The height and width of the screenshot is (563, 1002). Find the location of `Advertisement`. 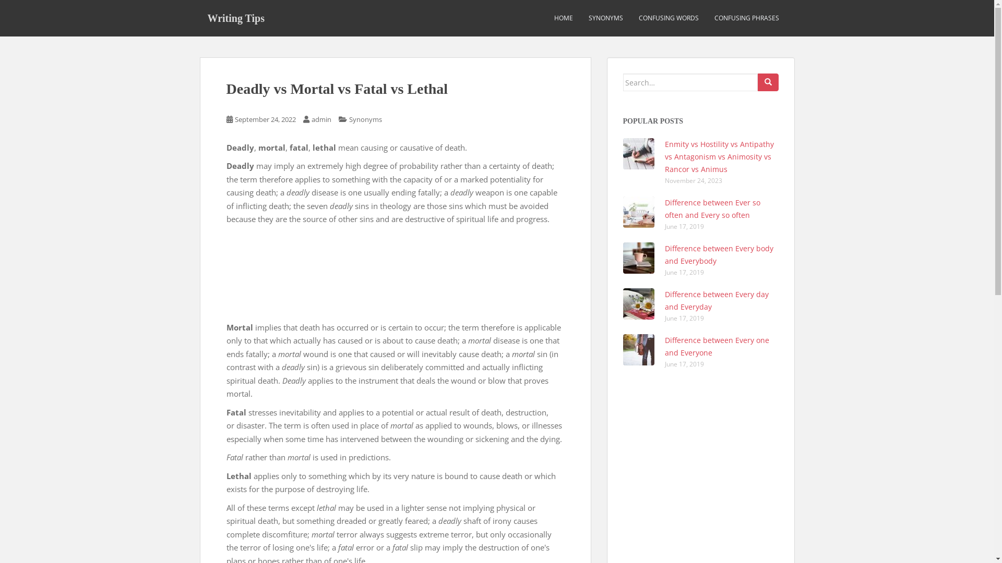

Advertisement is located at coordinates (396, 274).